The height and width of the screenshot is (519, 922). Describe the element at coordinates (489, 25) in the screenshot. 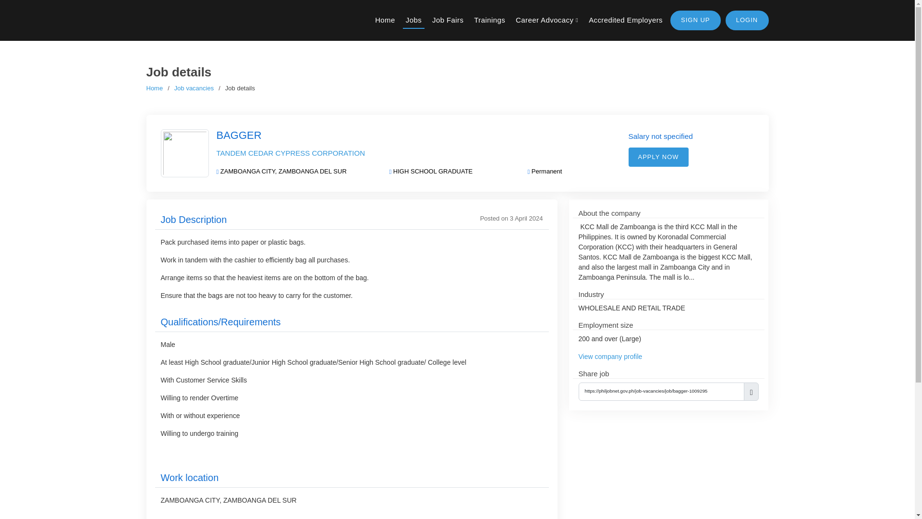

I see `Trainings` at that location.